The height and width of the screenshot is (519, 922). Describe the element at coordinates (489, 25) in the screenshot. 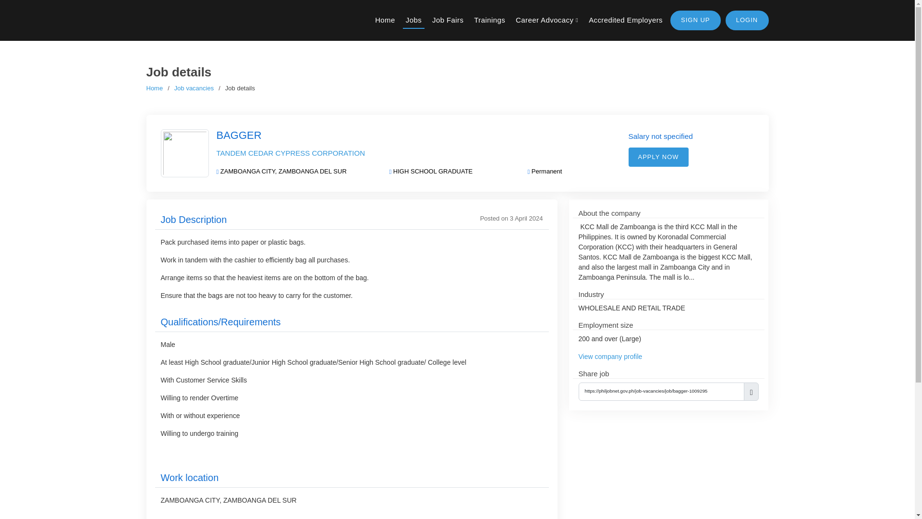

I see `Trainings` at that location.